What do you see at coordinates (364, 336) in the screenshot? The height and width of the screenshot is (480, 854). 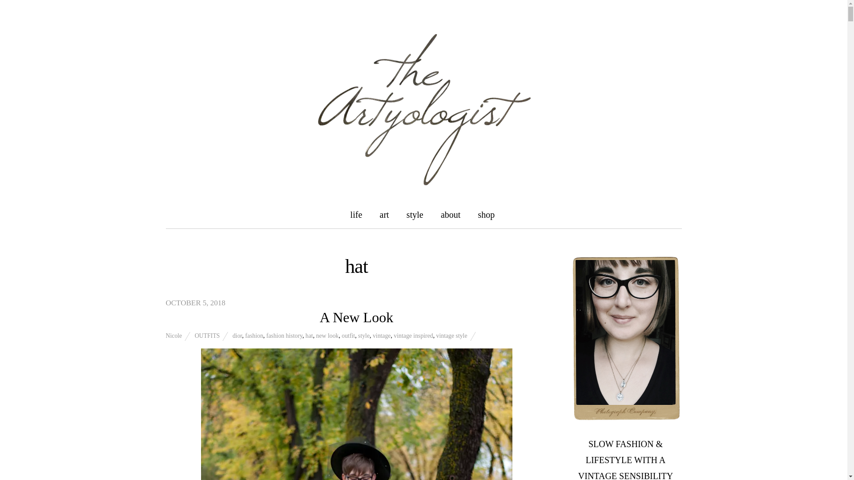 I see `style` at bounding box center [364, 336].